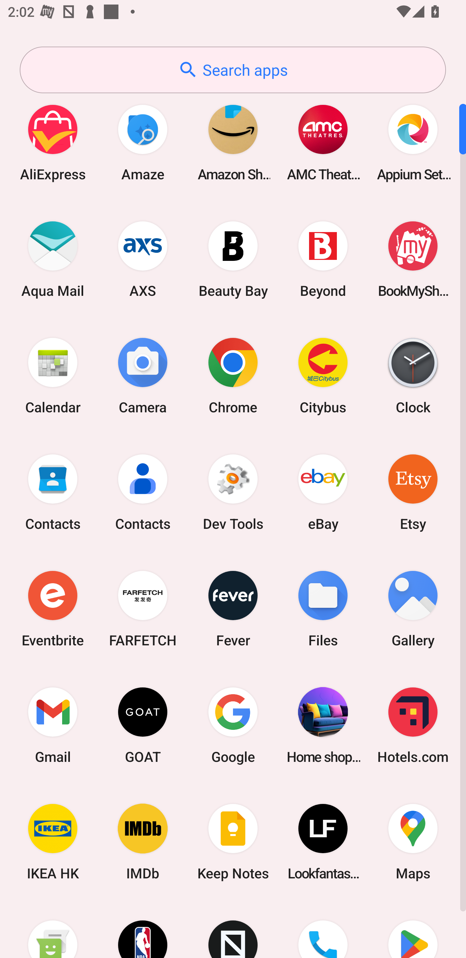 Image resolution: width=466 pixels, height=958 pixels. I want to click on Hotels.com, so click(413, 725).